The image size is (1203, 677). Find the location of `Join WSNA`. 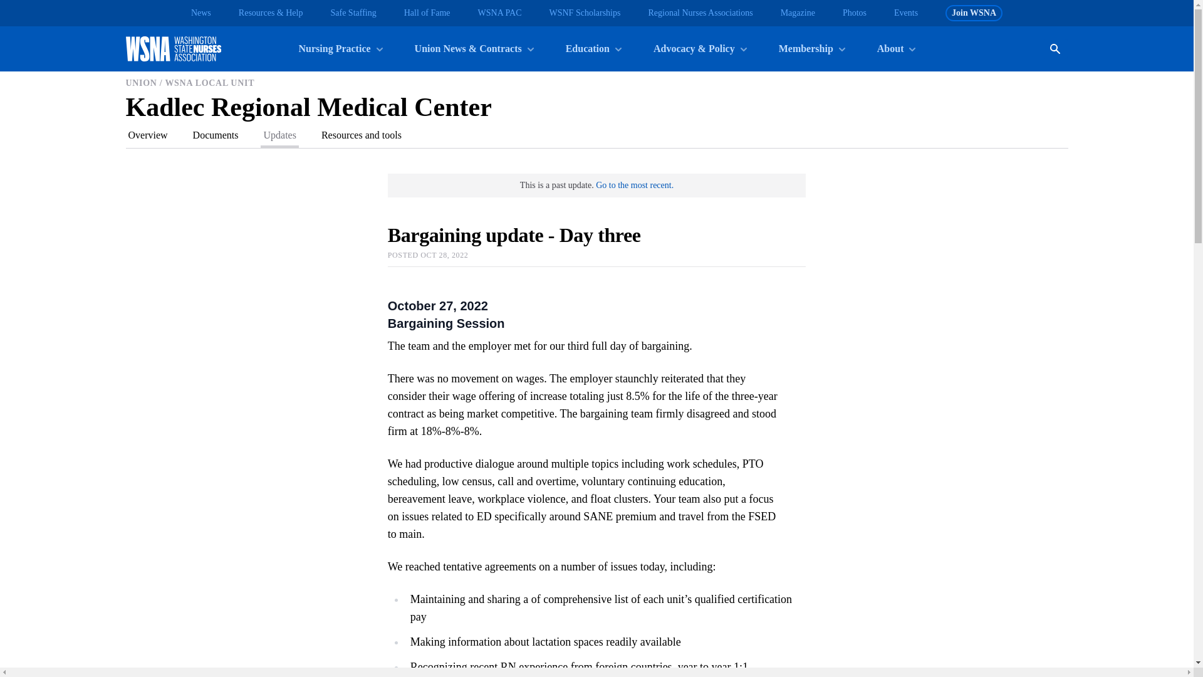

Join WSNA is located at coordinates (974, 13).